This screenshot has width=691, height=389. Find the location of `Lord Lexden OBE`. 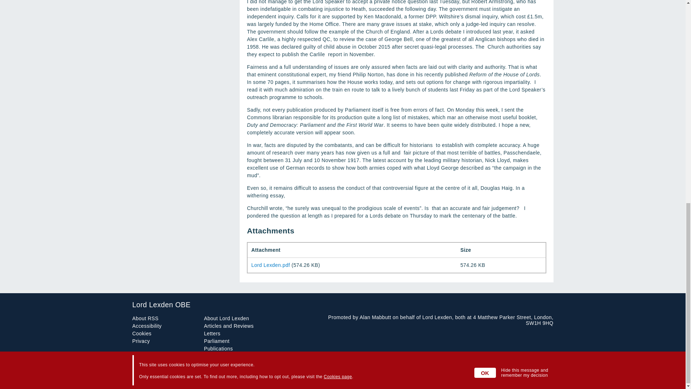

Lord Lexden OBE is located at coordinates (343, 305).